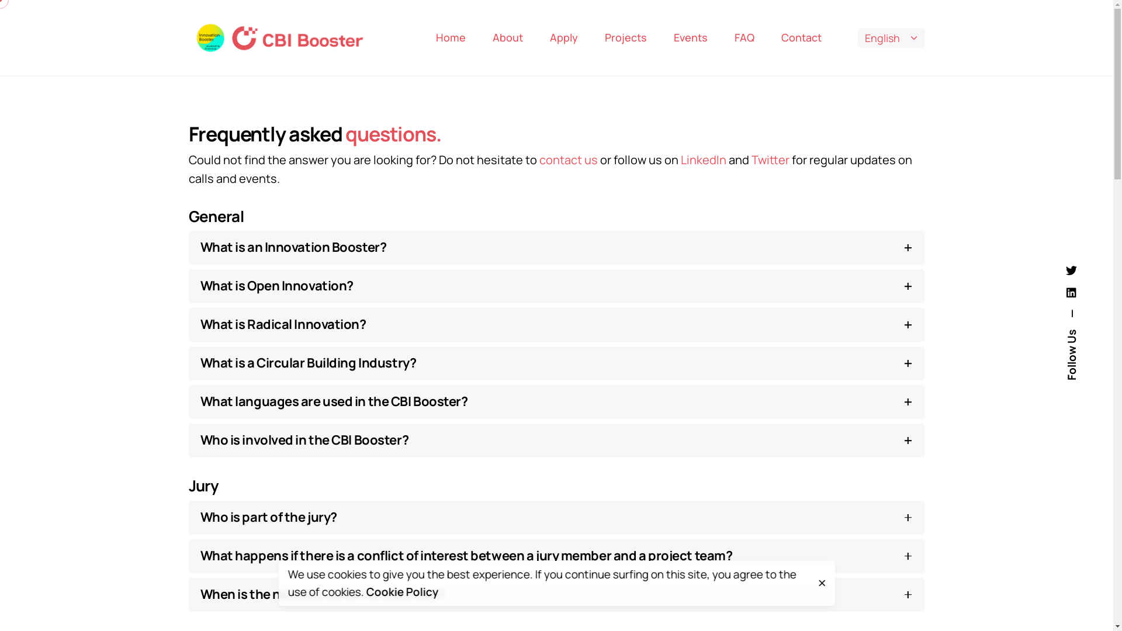 The image size is (1122, 631). Describe the element at coordinates (402, 592) in the screenshot. I see `Cookie Policy` at that location.